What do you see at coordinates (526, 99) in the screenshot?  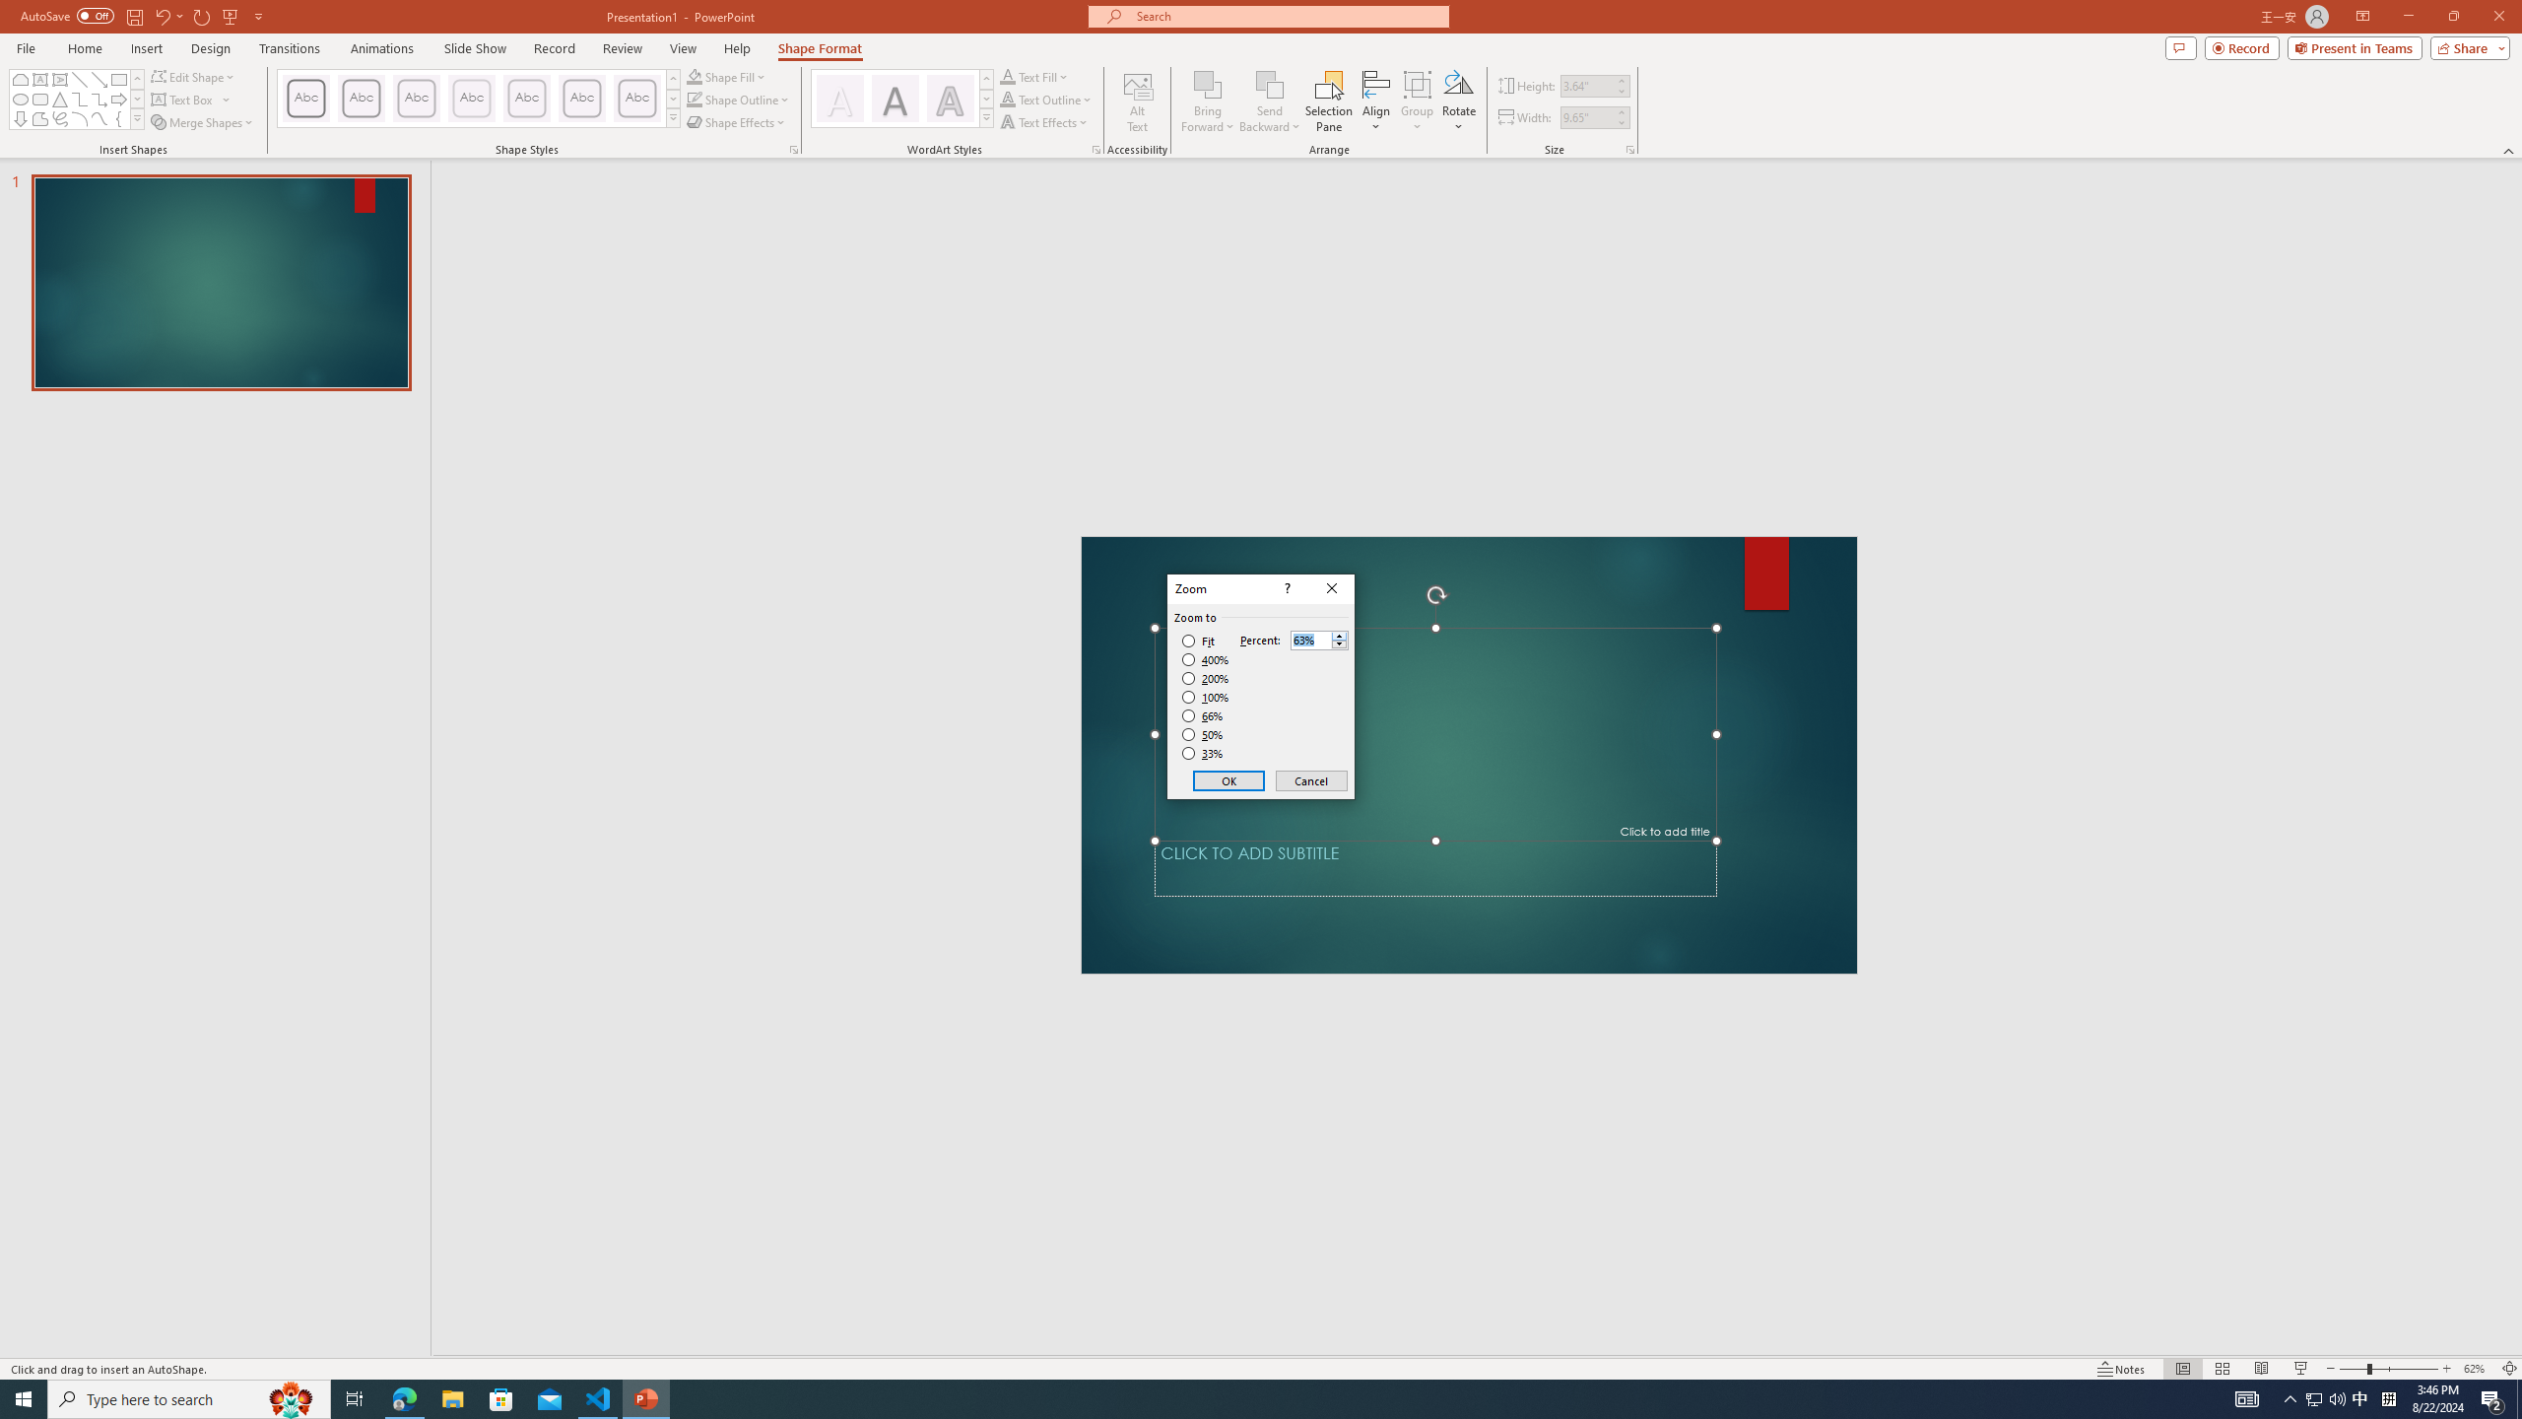 I see `Colored Outline - Green, Accent 4` at bounding box center [526, 99].